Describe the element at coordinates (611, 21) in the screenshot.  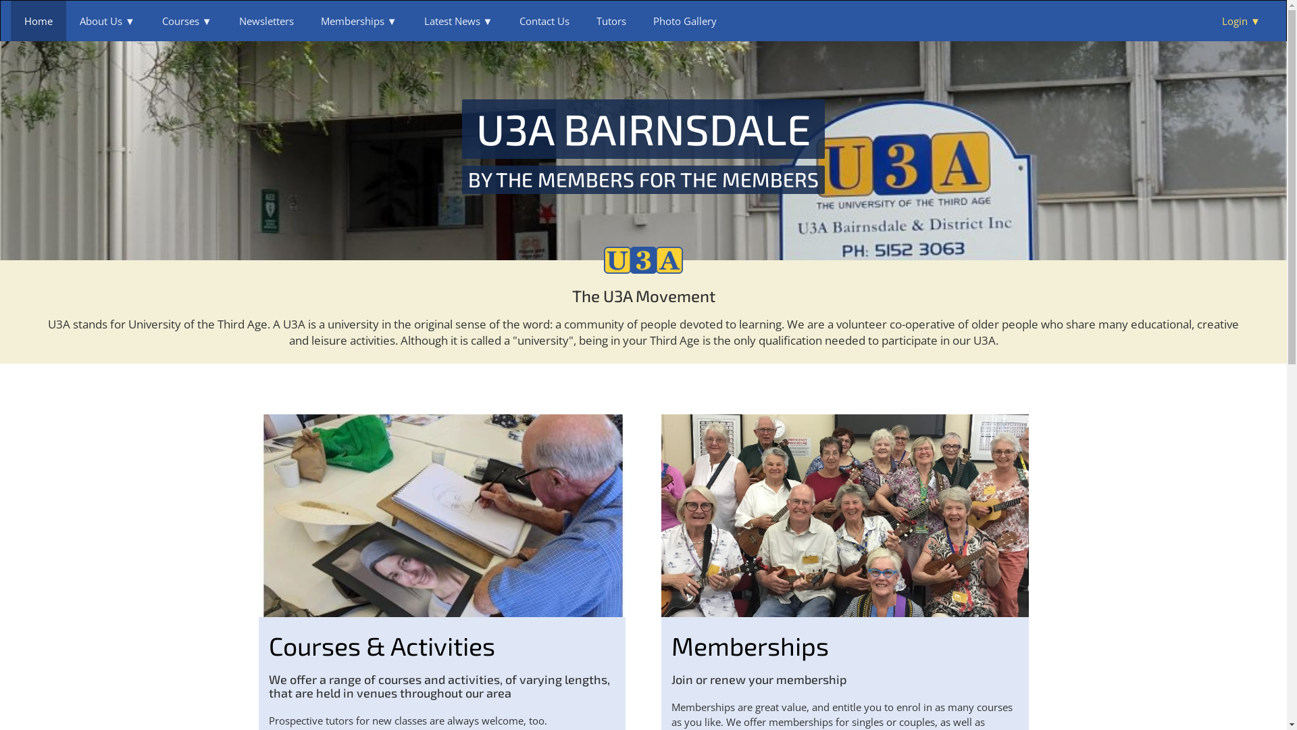
I see `Tutors` at that location.